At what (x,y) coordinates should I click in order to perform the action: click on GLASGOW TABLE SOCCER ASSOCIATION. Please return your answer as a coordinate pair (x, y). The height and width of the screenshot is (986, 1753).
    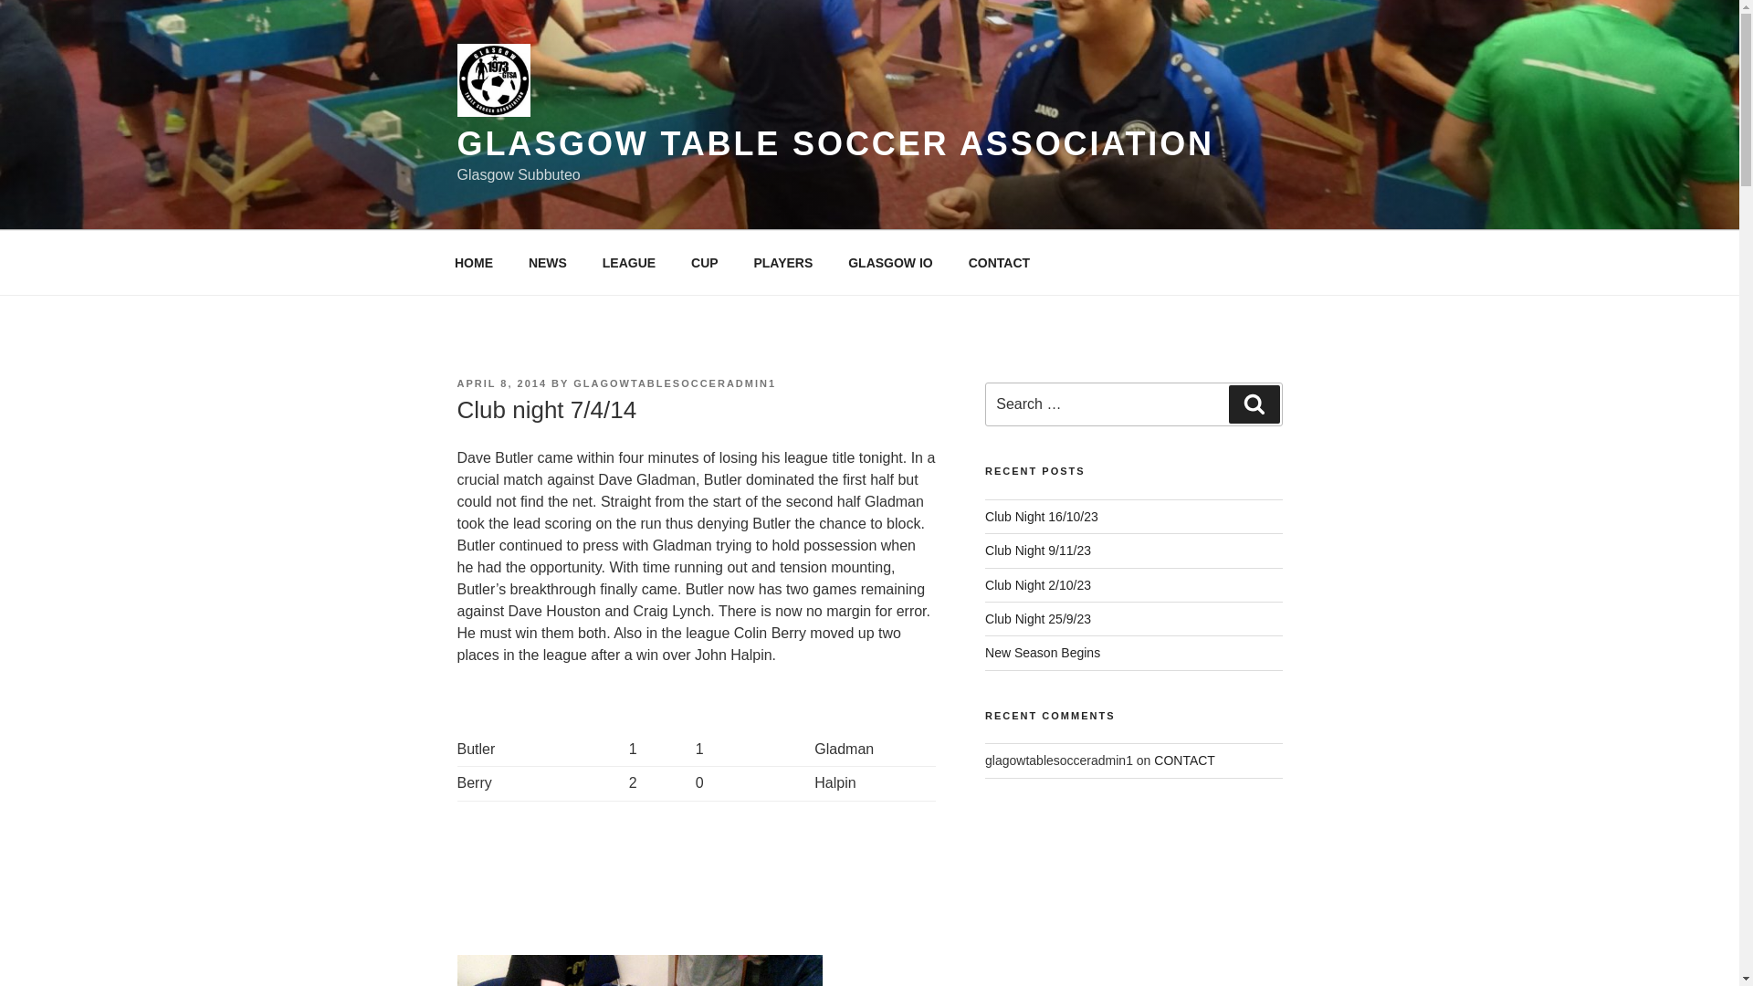
    Looking at the image, I should click on (835, 144).